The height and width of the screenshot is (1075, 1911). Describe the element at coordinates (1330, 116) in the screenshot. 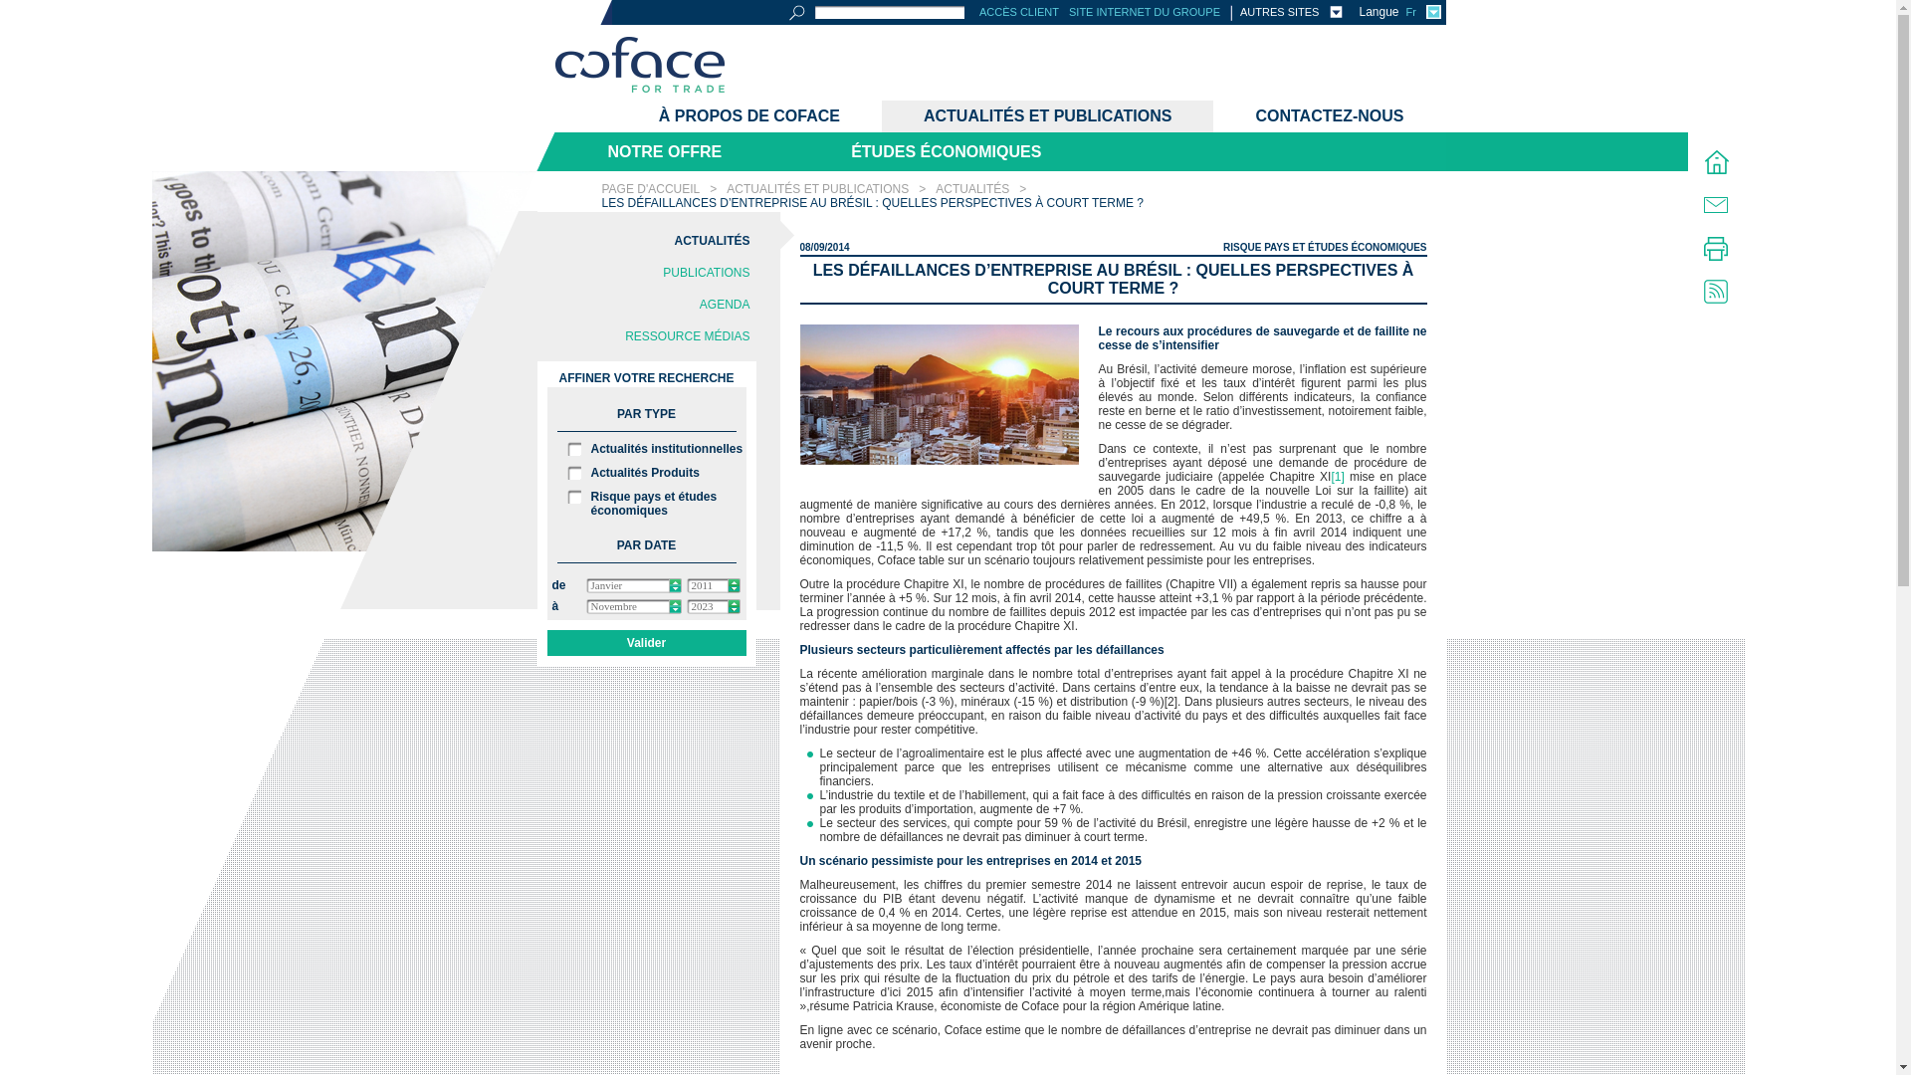

I see `CONTACTEZ-NOUS` at that location.